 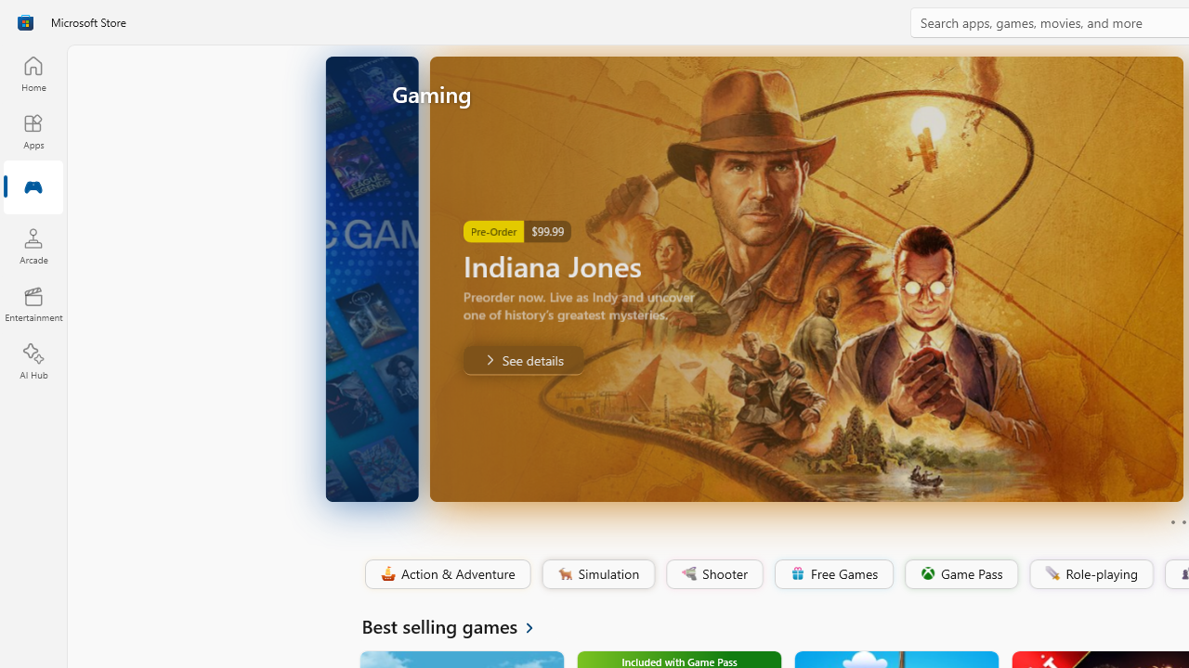 I want to click on Free Games, so click(x=833, y=574).